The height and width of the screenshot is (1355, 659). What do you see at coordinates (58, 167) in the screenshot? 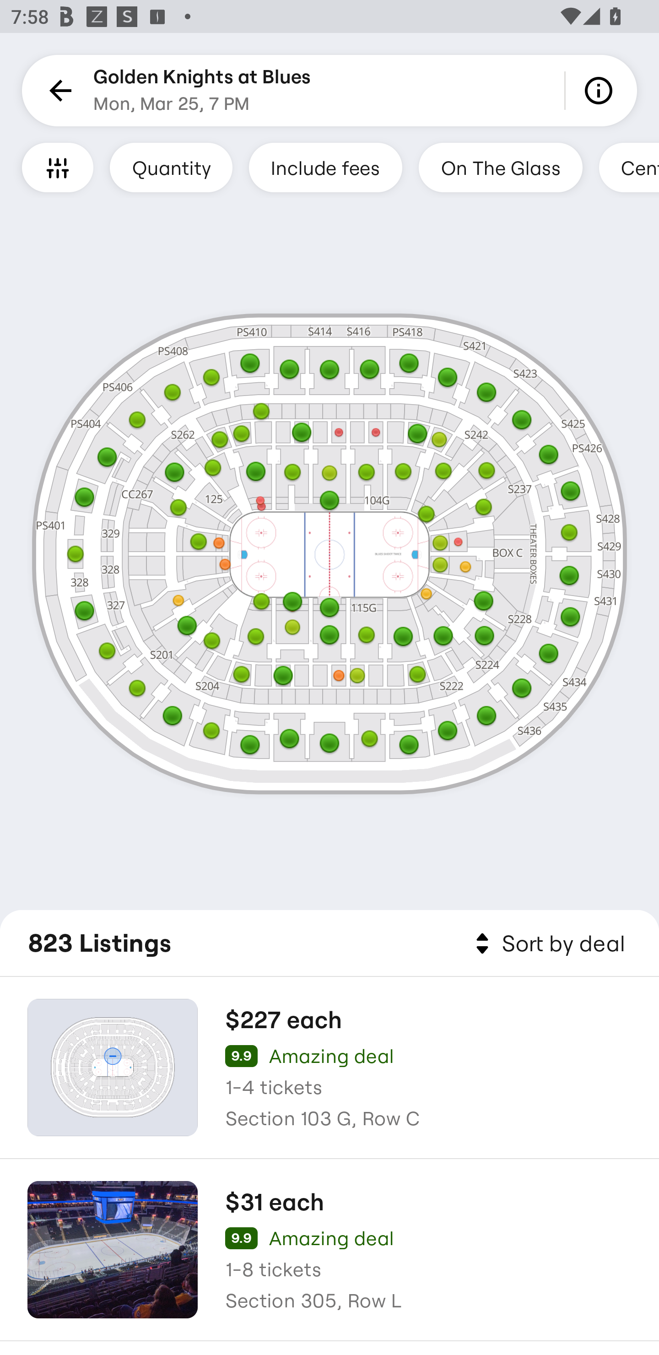
I see `Filters and Accessible Seating` at bounding box center [58, 167].